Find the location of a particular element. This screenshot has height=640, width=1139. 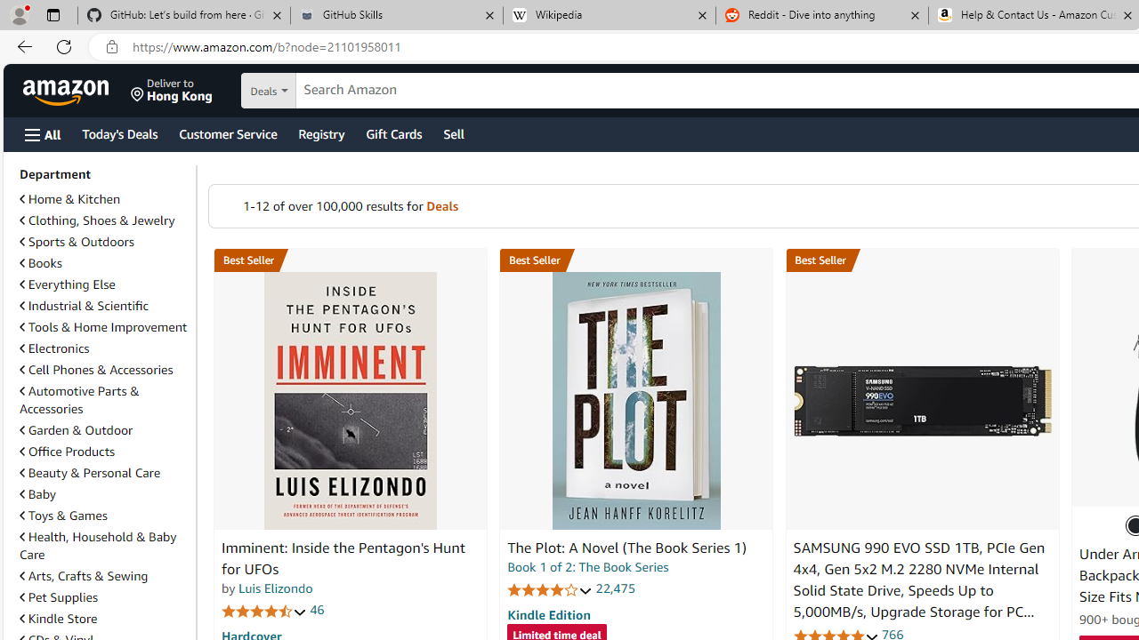

Pet Supplies is located at coordinates (104, 596).